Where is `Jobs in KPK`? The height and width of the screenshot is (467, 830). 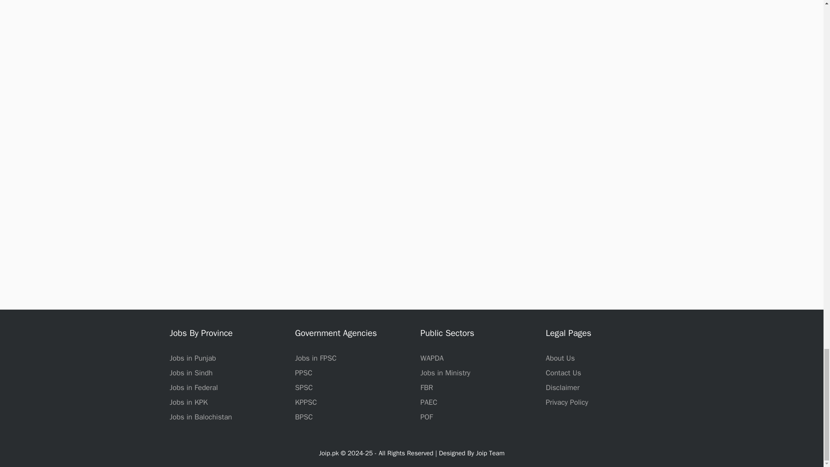
Jobs in KPK is located at coordinates (188, 402).